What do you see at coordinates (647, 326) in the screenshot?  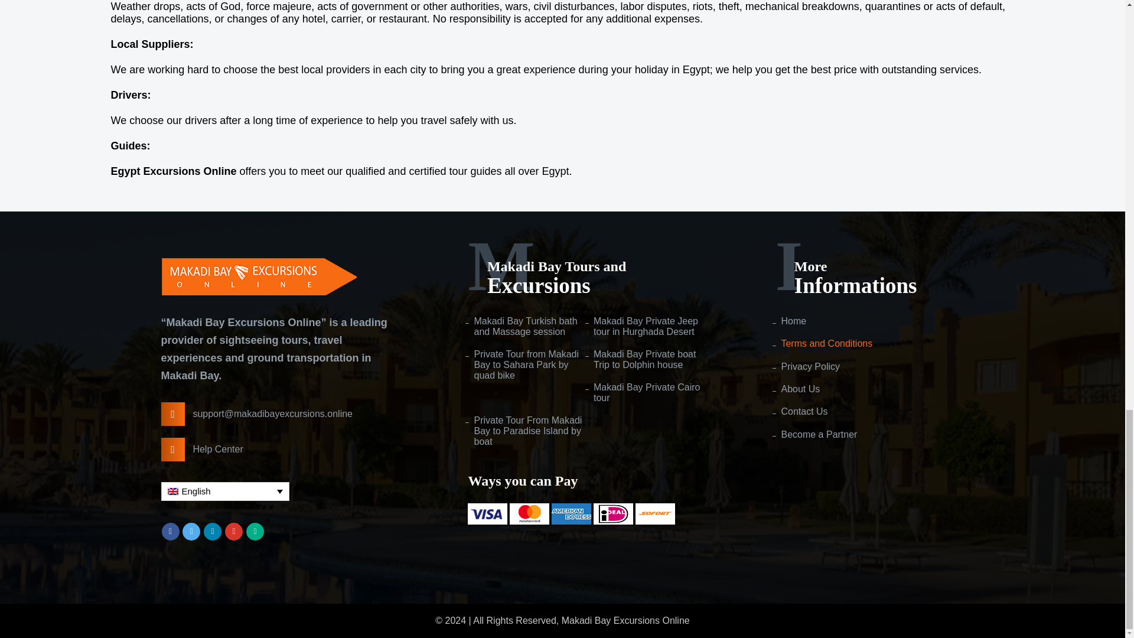 I see `Makadi Bay Private Jeep tour in Hurghada Desert` at bounding box center [647, 326].